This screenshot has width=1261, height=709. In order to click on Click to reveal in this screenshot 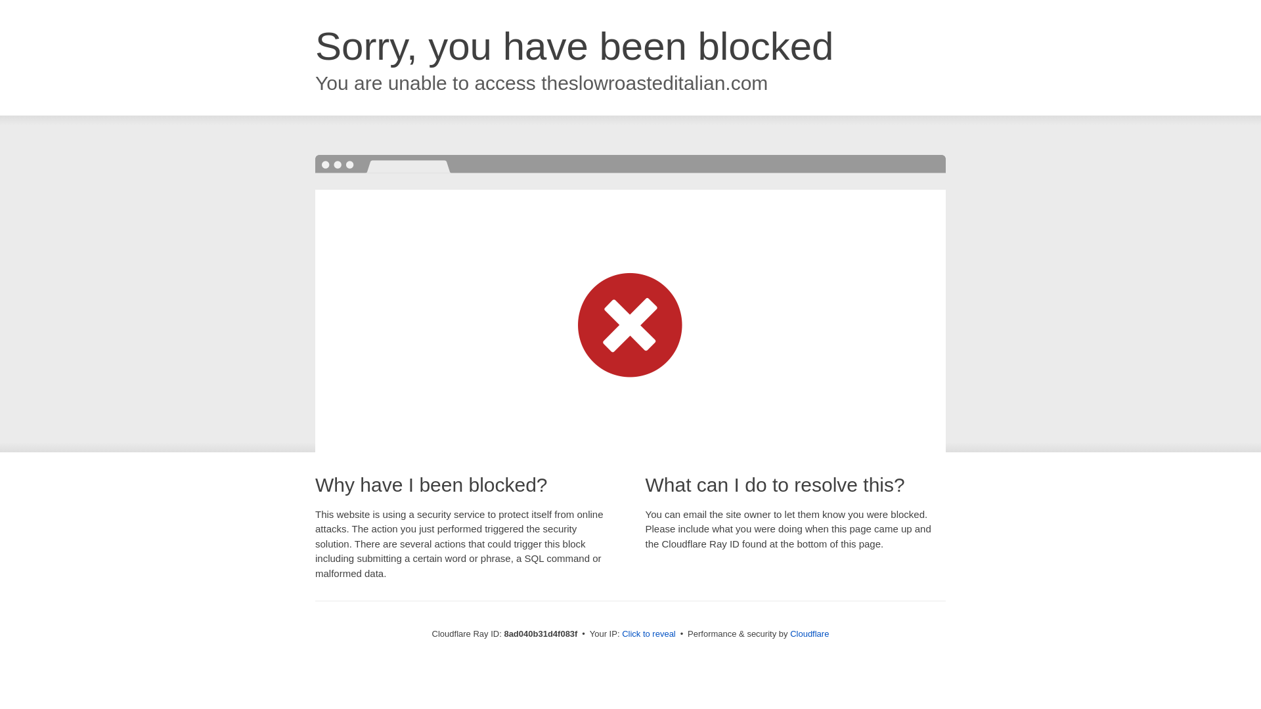, I will do `click(649, 634)`.